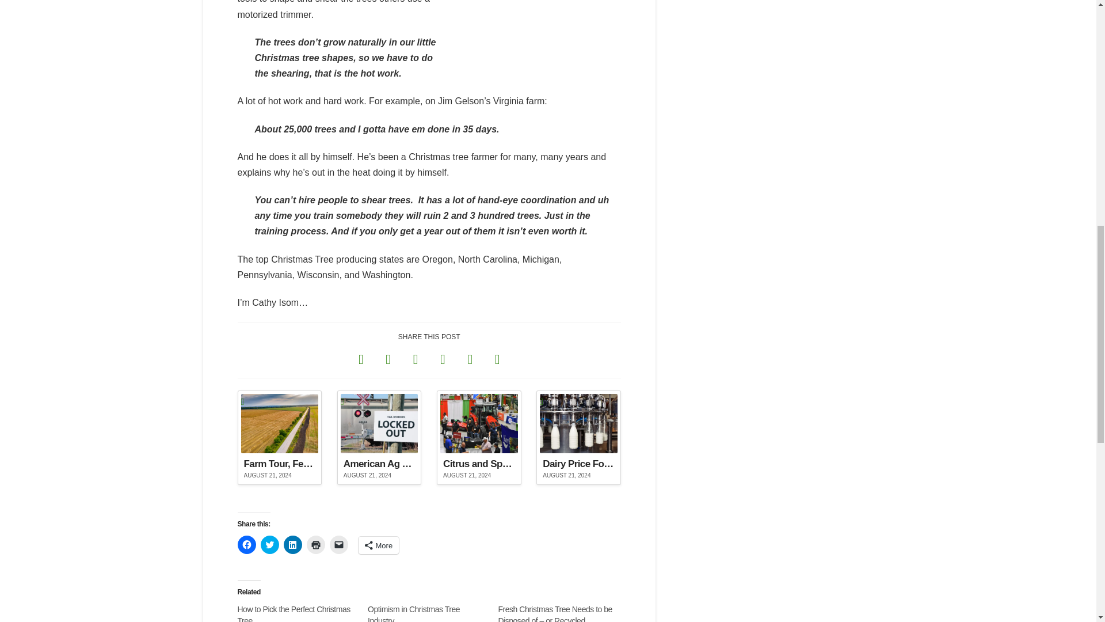  What do you see at coordinates (292, 545) in the screenshot?
I see `Click to share on LinkedIn` at bounding box center [292, 545].